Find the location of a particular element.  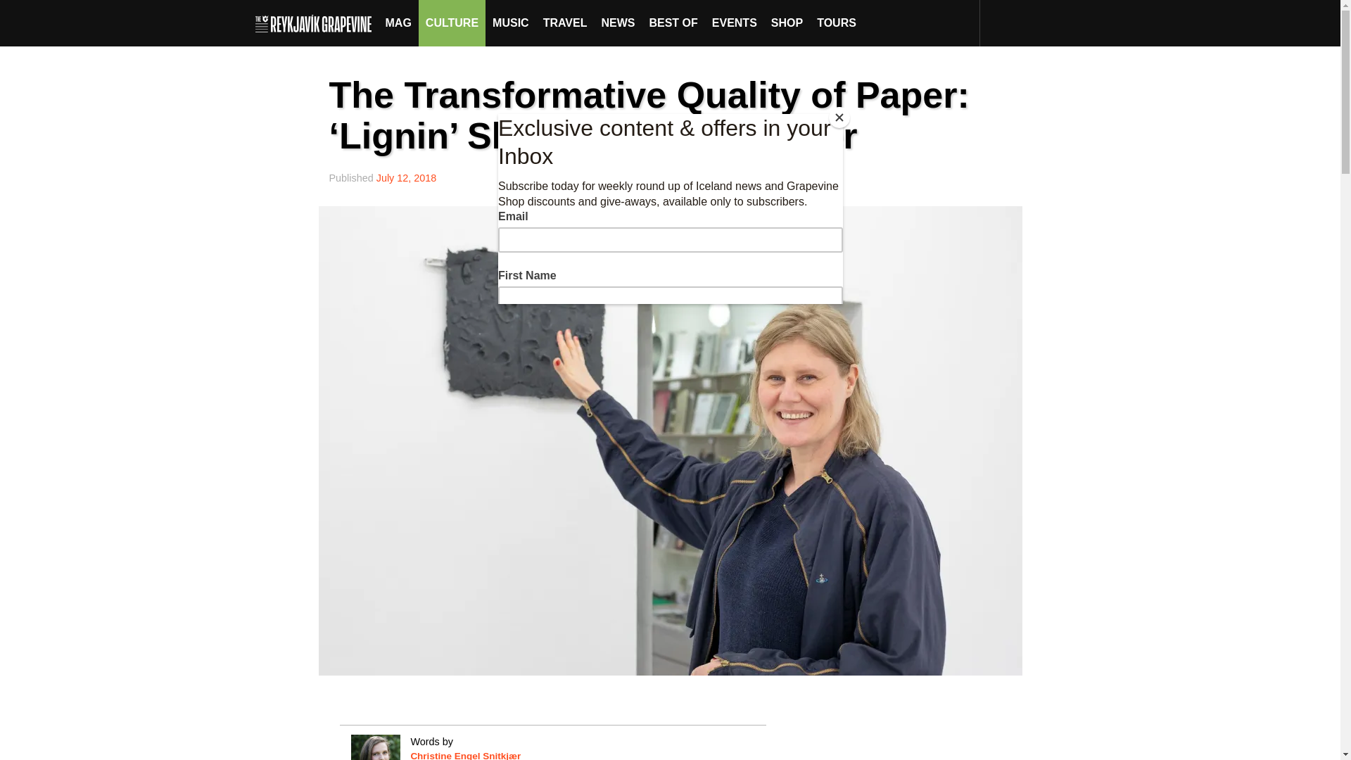

CULTURE is located at coordinates (452, 23).